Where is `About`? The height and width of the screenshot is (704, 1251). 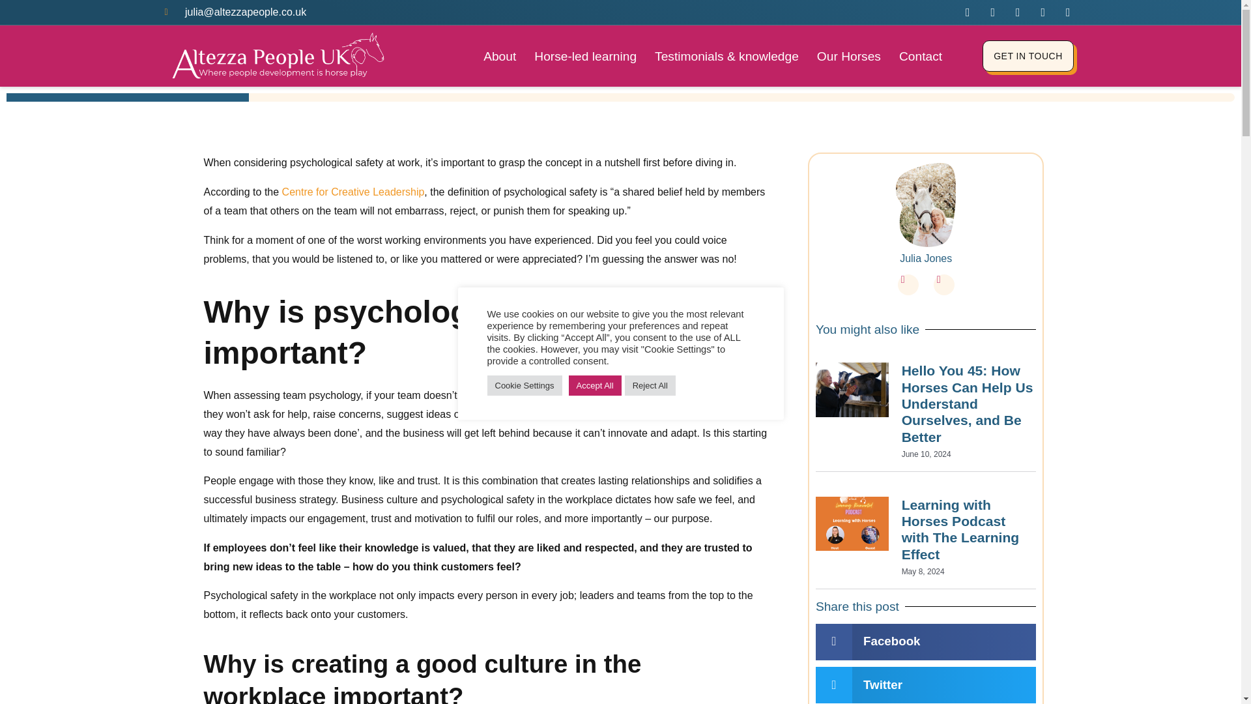
About is located at coordinates (499, 56).